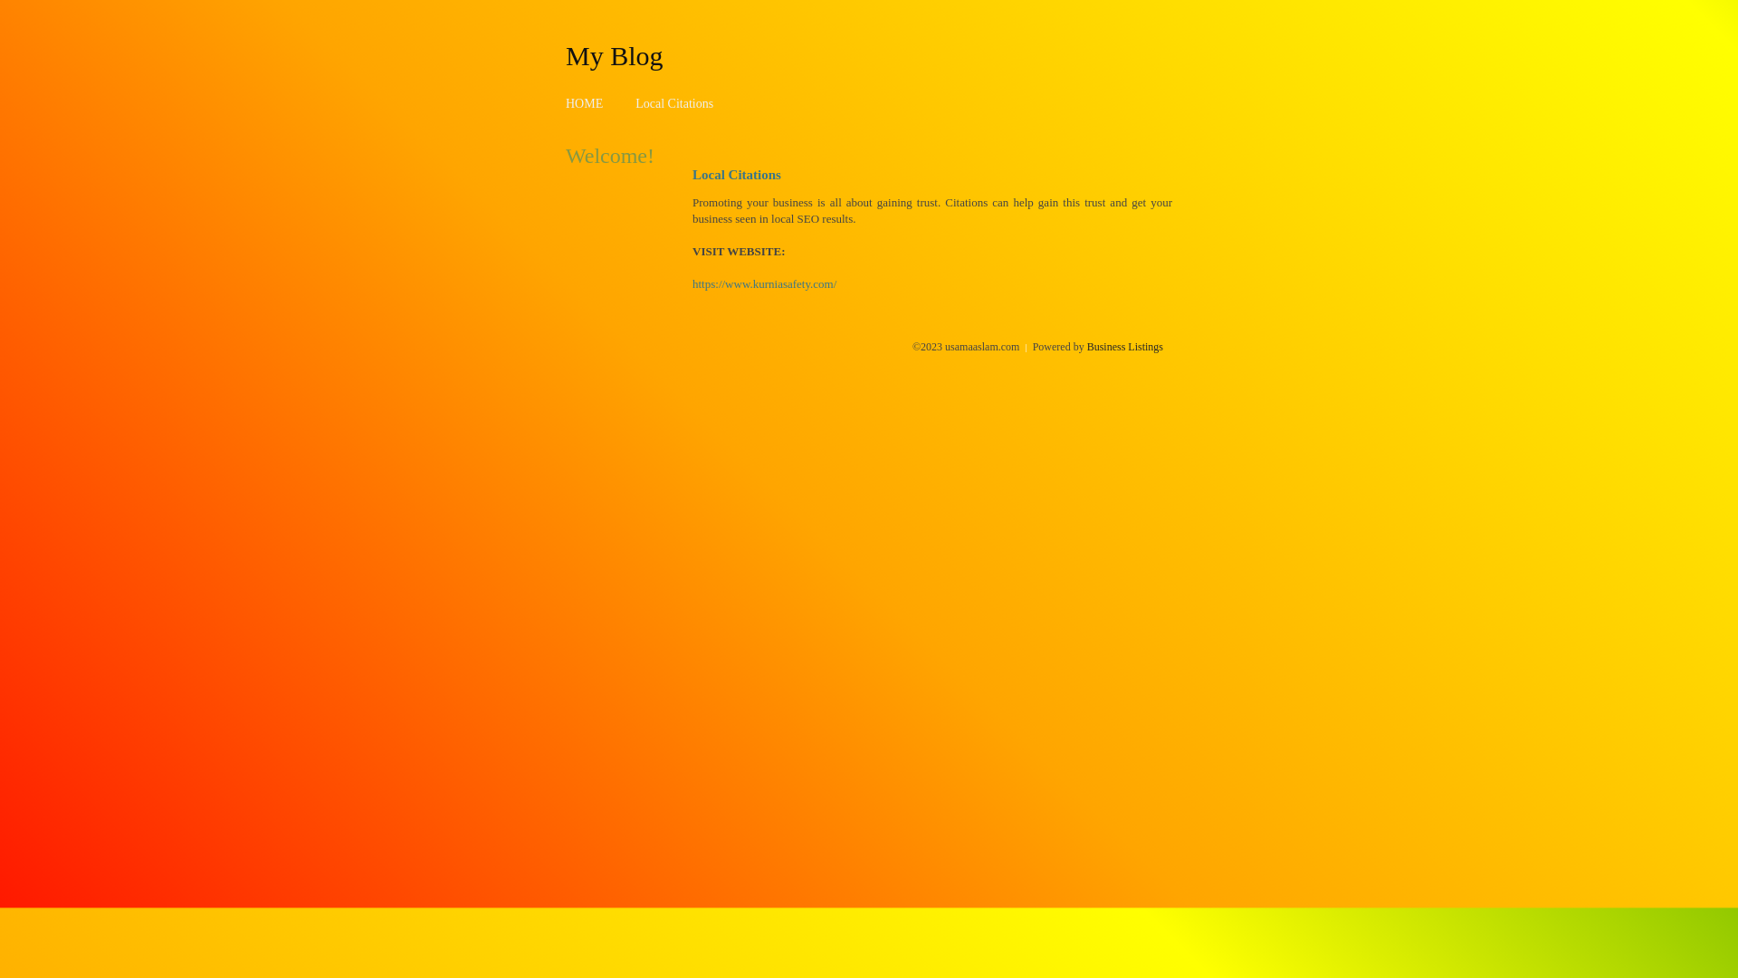 This screenshot has height=978, width=1738. What do you see at coordinates (585, 103) in the screenshot?
I see `HOME` at bounding box center [585, 103].